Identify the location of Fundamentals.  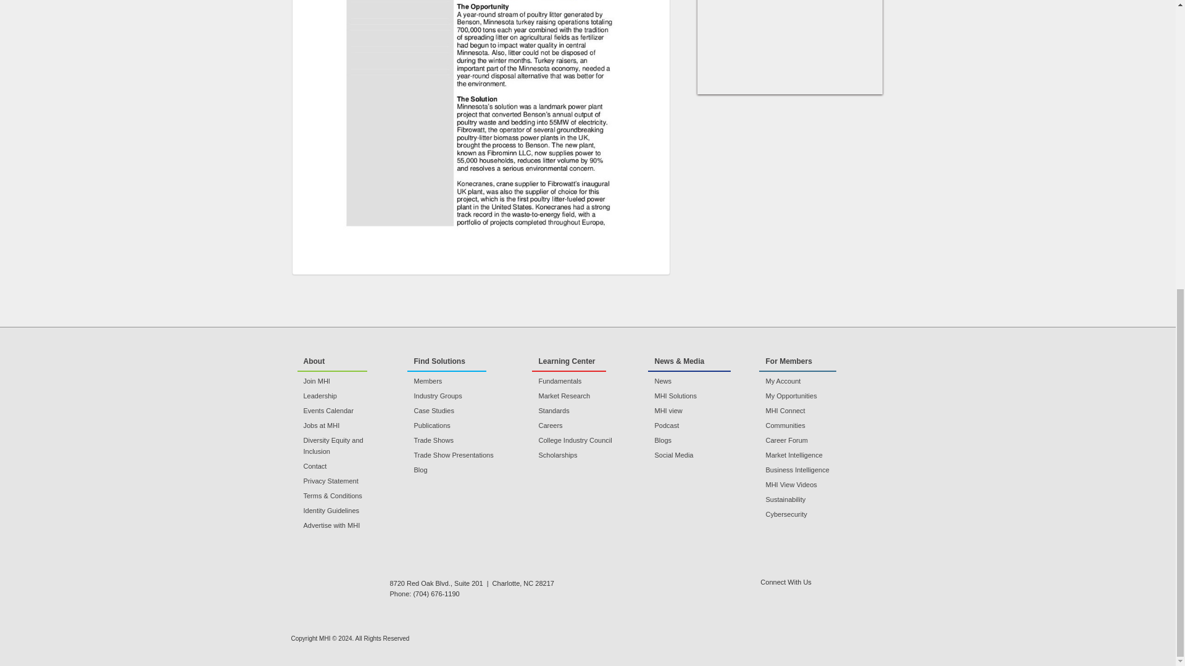
(583, 381).